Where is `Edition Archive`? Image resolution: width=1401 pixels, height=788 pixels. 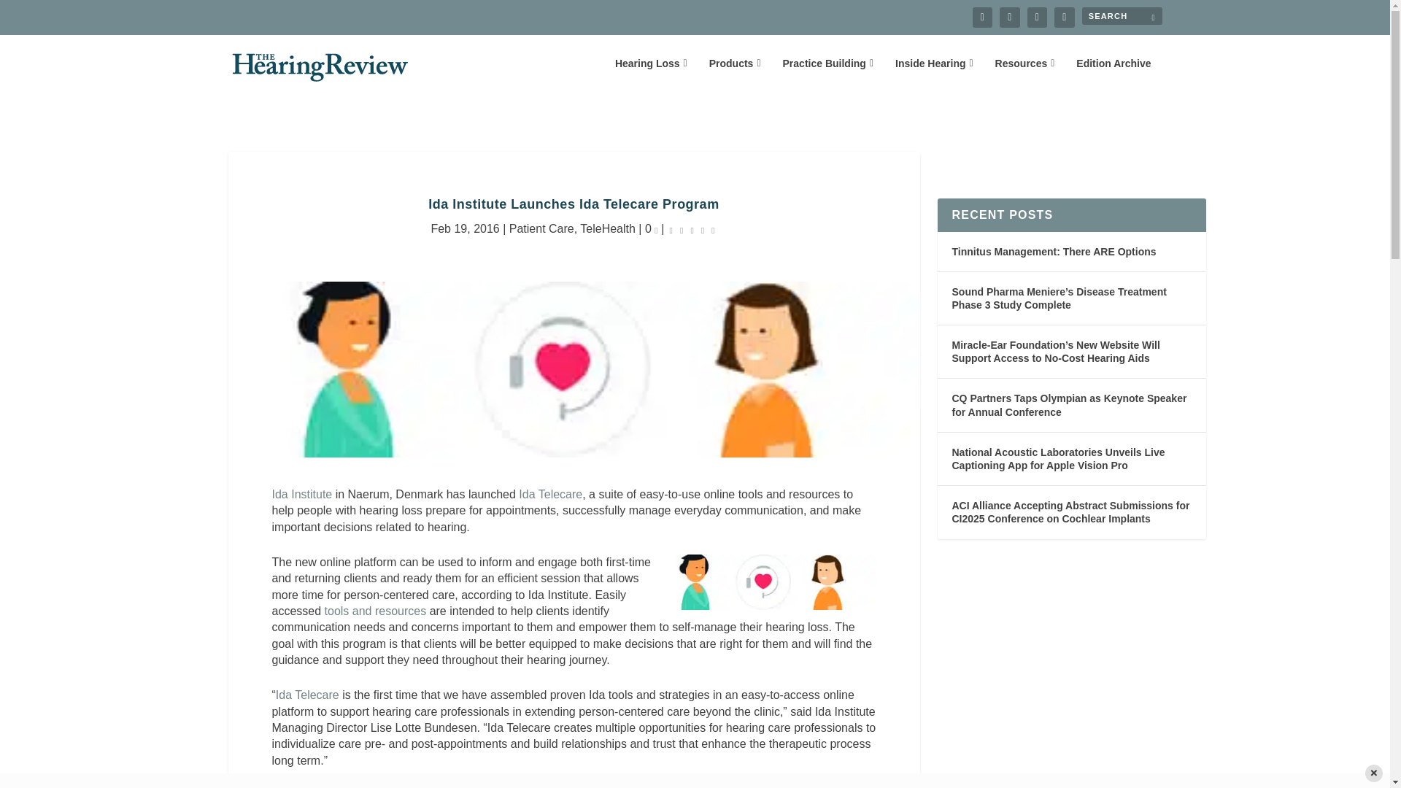 Edition Archive is located at coordinates (1113, 74).